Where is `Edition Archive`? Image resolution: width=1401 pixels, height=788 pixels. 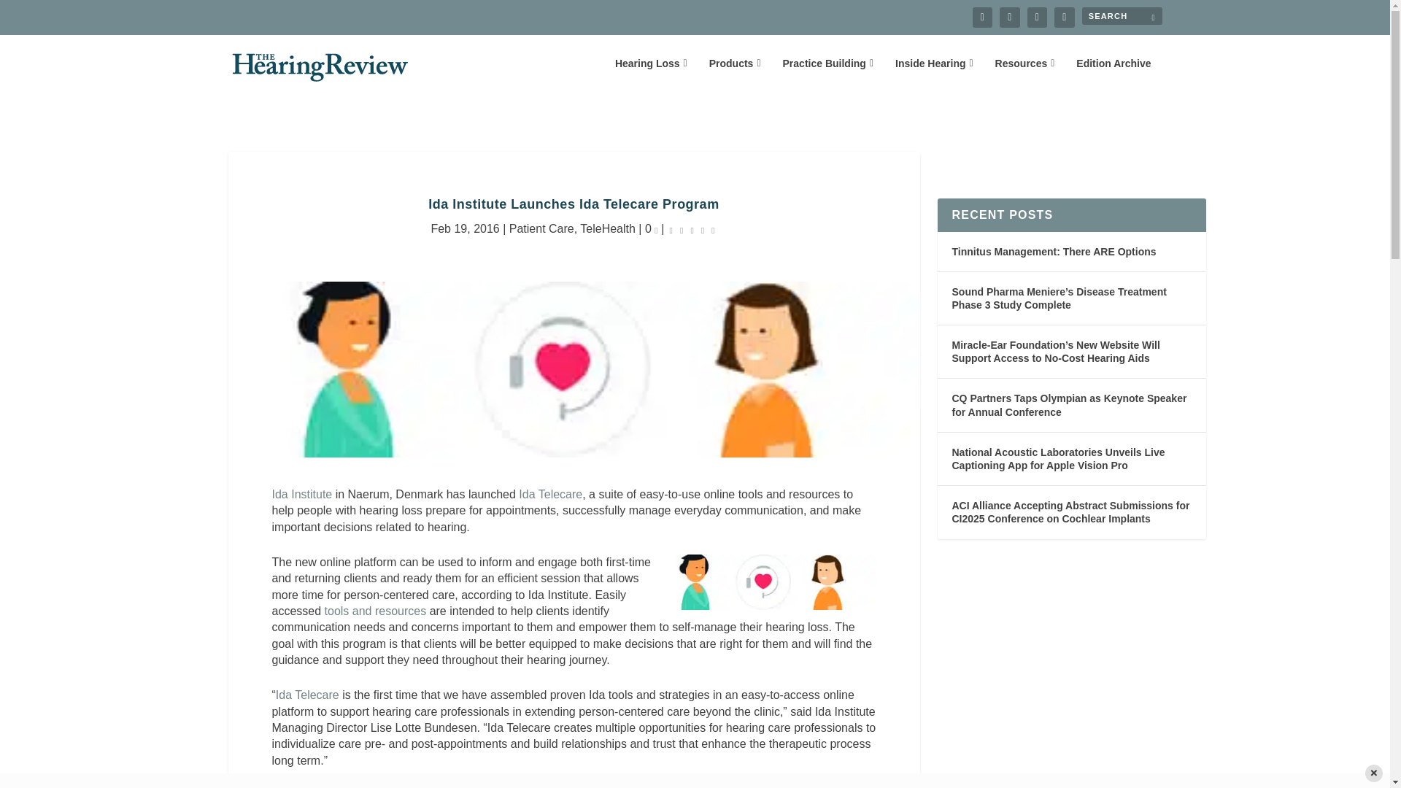 Edition Archive is located at coordinates (1113, 74).